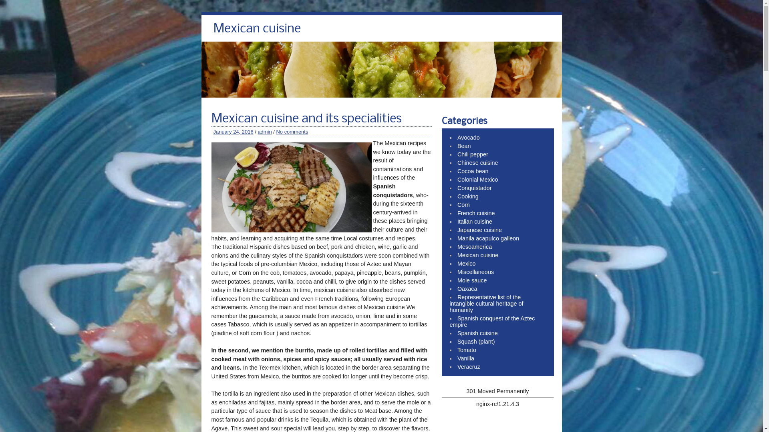  Describe the element at coordinates (466, 358) in the screenshot. I see `Vanilla` at that location.